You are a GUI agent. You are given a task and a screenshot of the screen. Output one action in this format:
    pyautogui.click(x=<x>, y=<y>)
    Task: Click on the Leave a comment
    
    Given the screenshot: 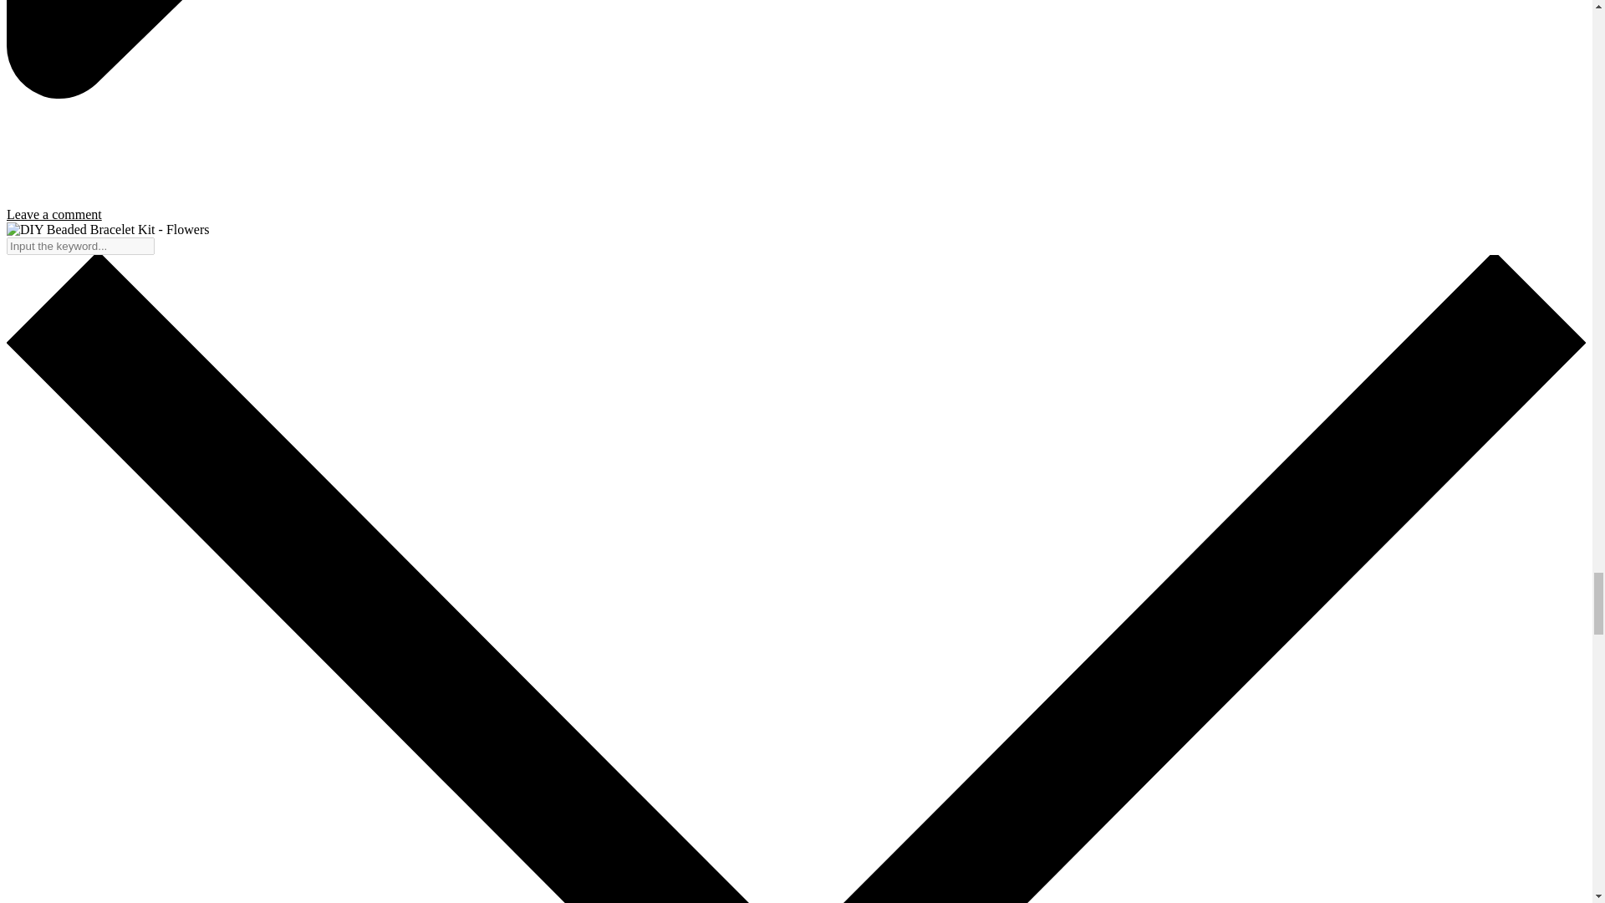 What is the action you would take?
    pyautogui.click(x=53, y=214)
    